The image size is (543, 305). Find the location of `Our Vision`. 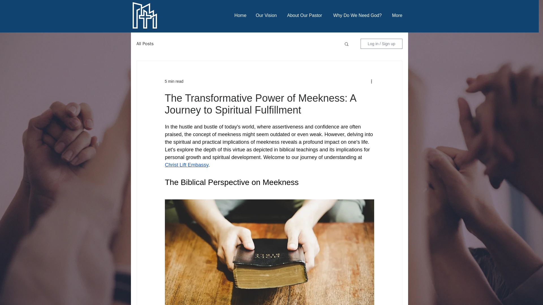

Our Vision is located at coordinates (266, 15).